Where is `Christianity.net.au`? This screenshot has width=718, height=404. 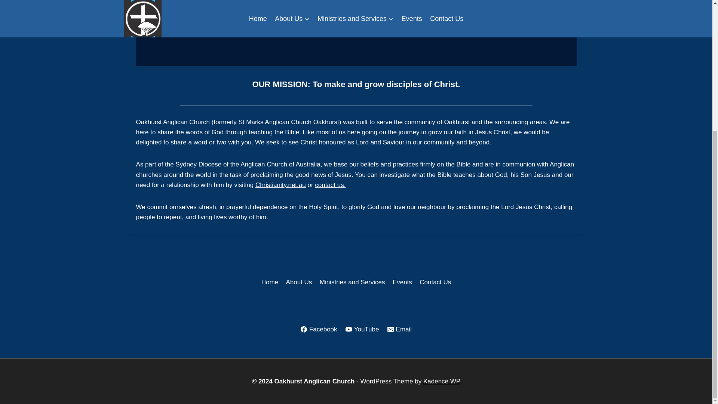
Christianity.net.au is located at coordinates (280, 185).